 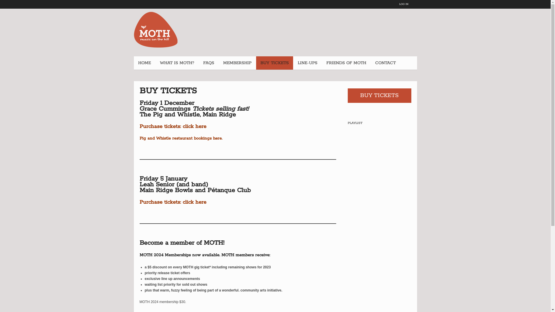 I want to click on Purchase tickets: click here, so click(x=173, y=127).